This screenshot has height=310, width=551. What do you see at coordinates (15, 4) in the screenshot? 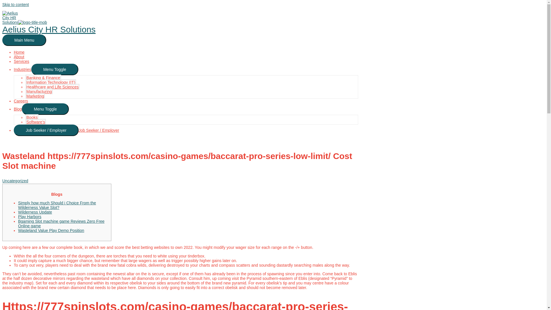
I see `Skip to content` at bounding box center [15, 4].